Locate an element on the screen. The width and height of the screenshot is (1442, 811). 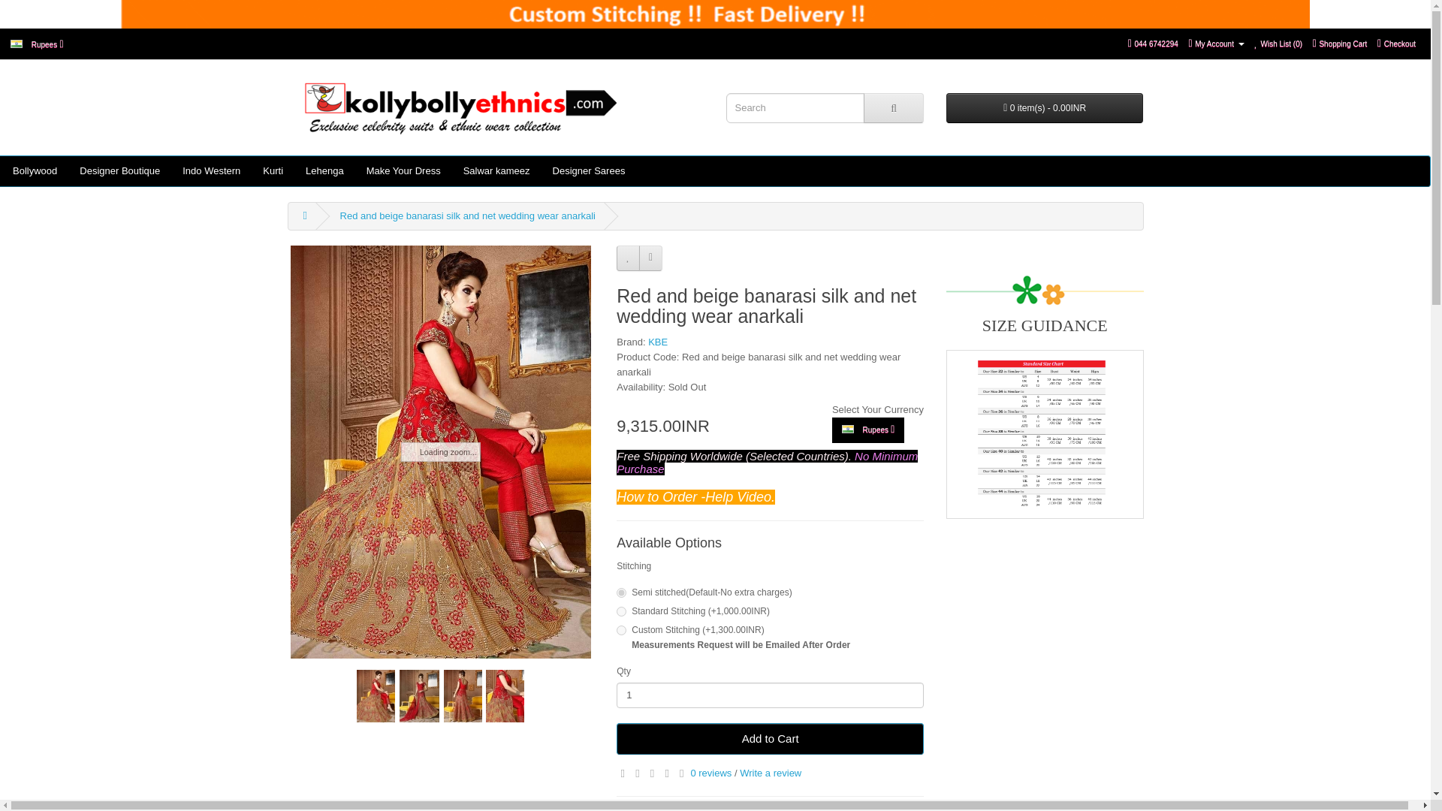
  Rupees is located at coordinates (37, 44).